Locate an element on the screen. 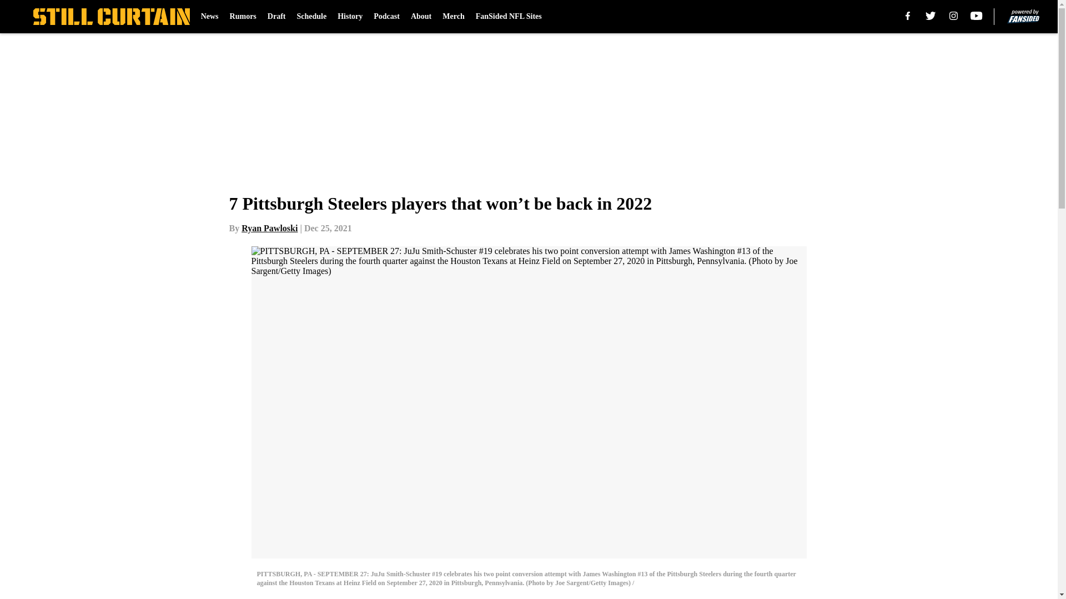 Image resolution: width=1066 pixels, height=599 pixels. Podcast is located at coordinates (386, 17).